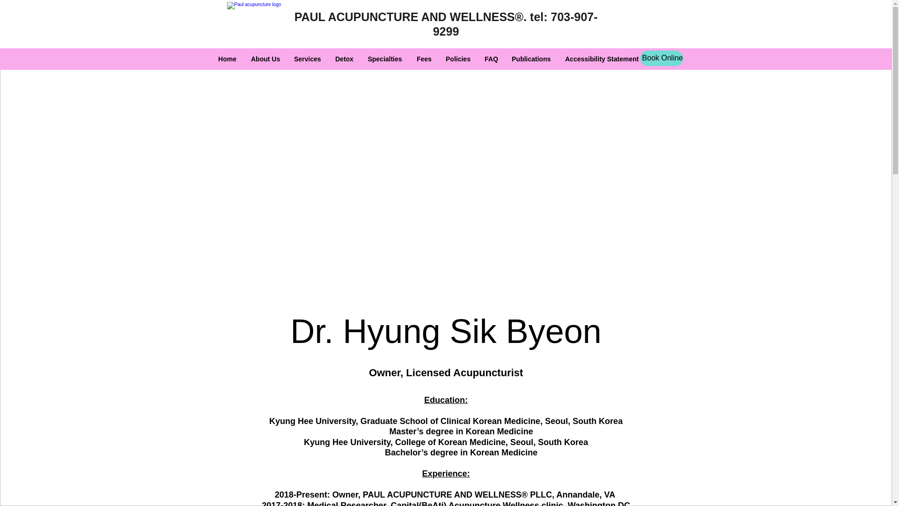 The image size is (899, 506). What do you see at coordinates (424, 59) in the screenshot?
I see `Fees` at bounding box center [424, 59].